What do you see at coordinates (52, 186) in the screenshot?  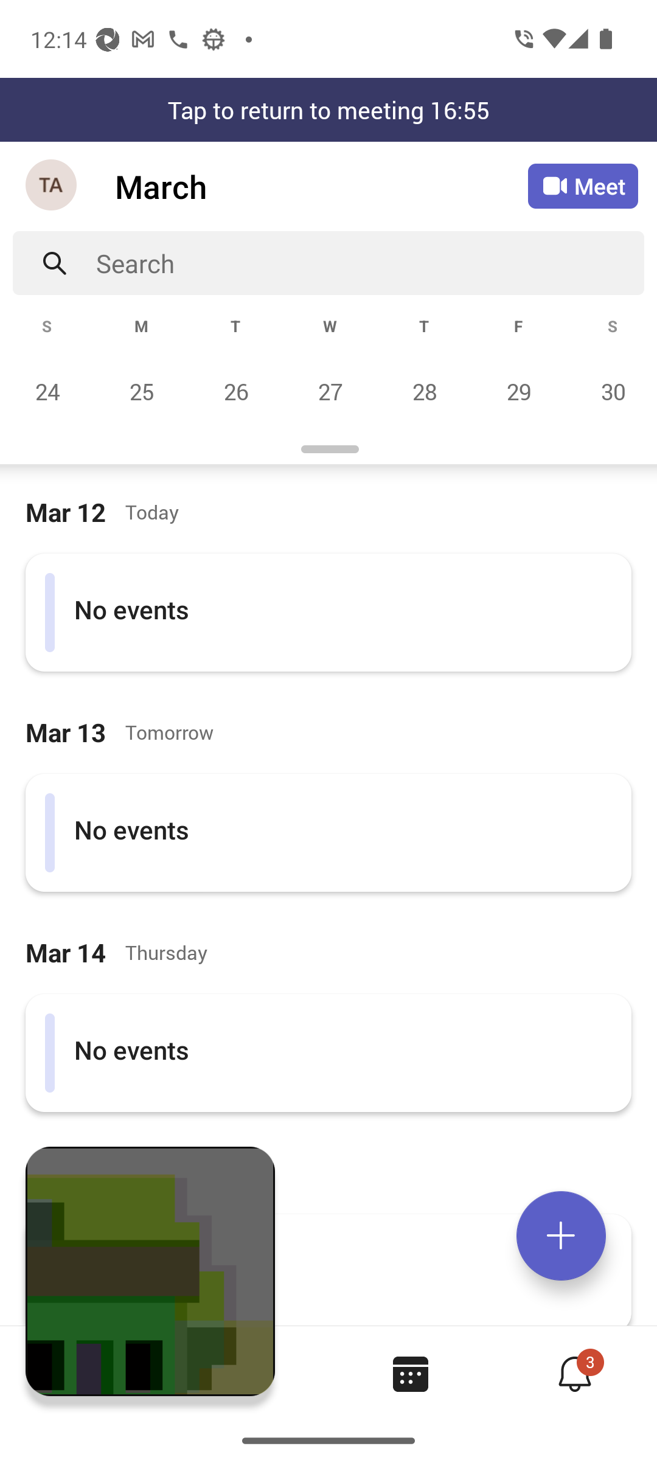 I see `Navigation` at bounding box center [52, 186].